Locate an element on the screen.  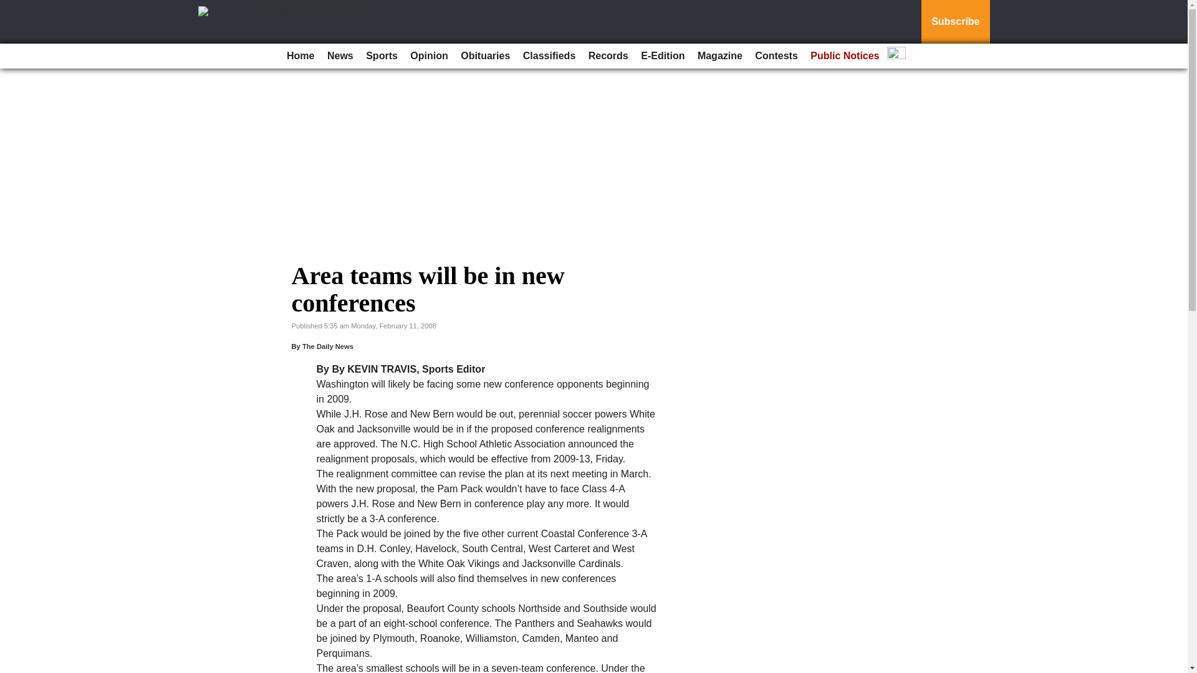
Public Notices is located at coordinates (845, 56).